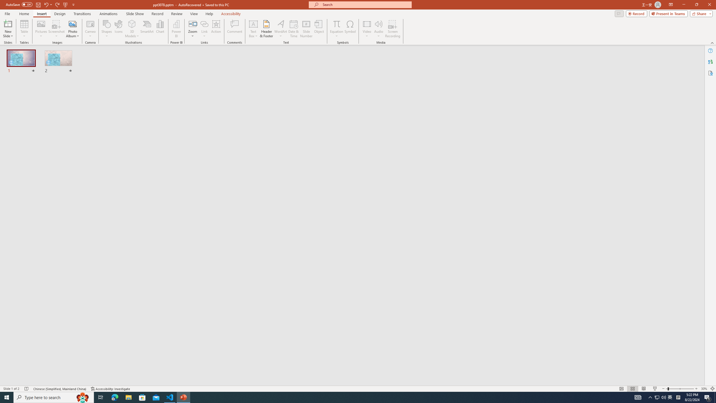  What do you see at coordinates (160, 29) in the screenshot?
I see `Chart...` at bounding box center [160, 29].